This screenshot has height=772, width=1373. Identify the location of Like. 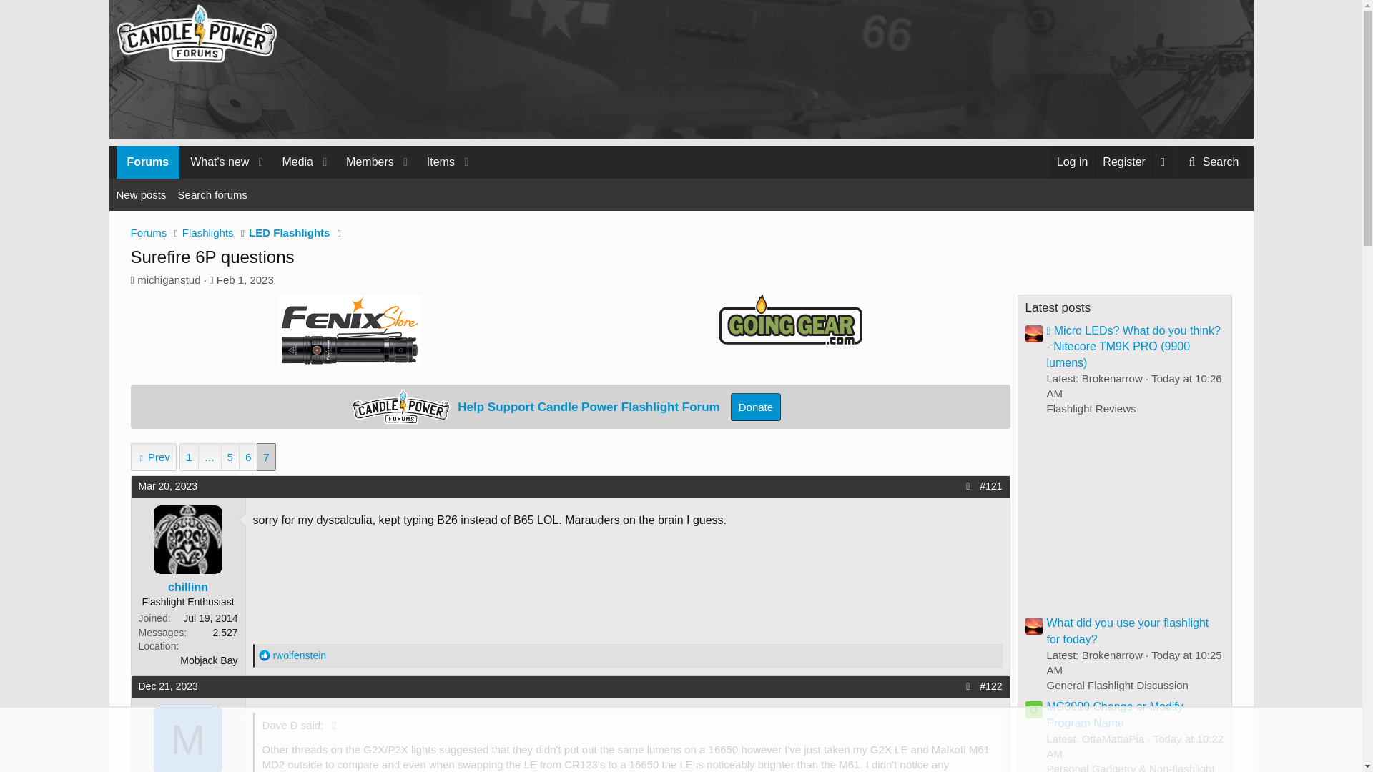
(147, 162).